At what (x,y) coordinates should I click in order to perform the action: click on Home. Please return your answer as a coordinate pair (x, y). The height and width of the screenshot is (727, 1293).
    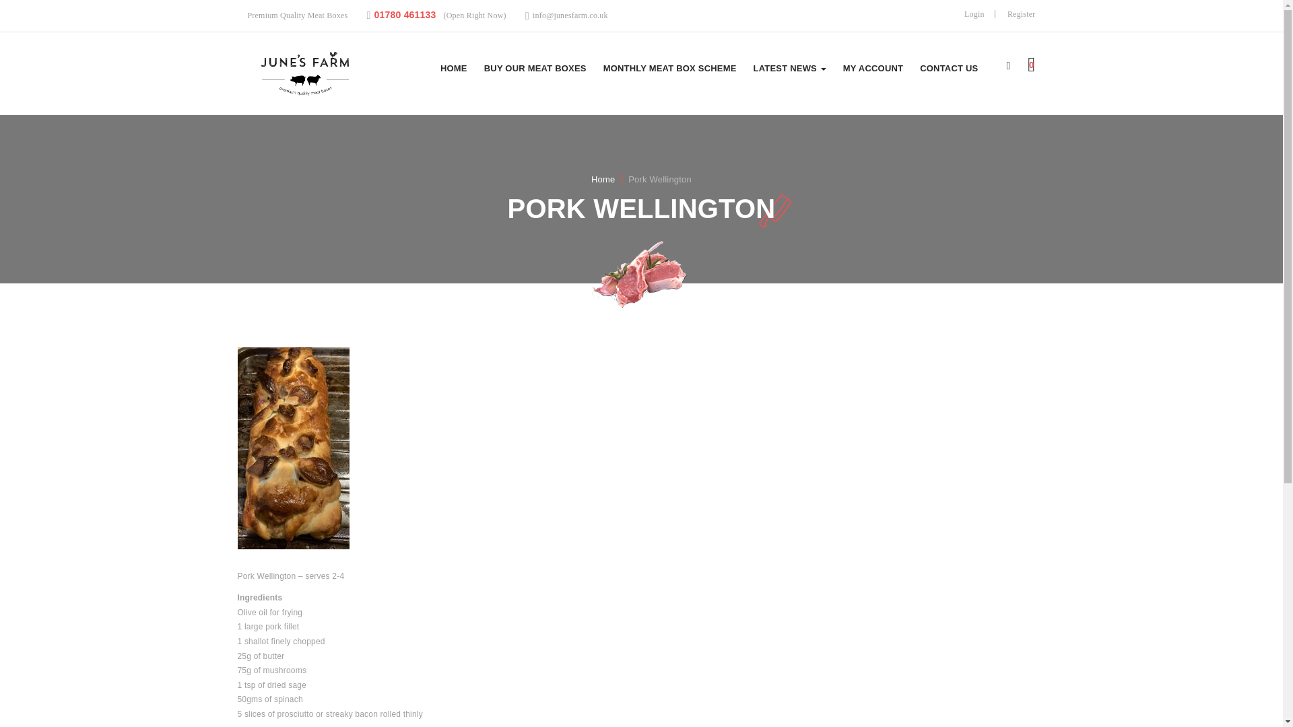
    Looking at the image, I should click on (603, 179).